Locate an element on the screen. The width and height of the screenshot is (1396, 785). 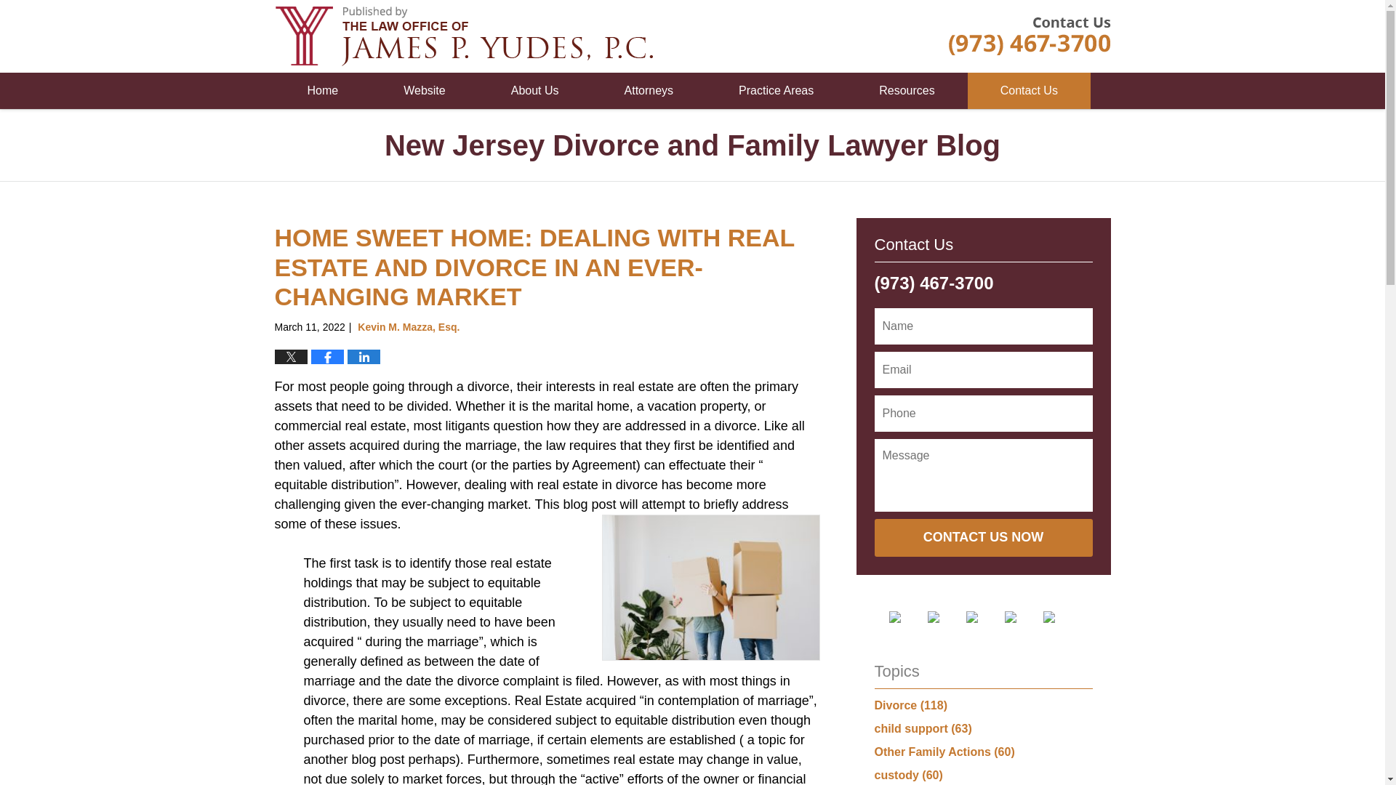
Home is located at coordinates (323, 91).